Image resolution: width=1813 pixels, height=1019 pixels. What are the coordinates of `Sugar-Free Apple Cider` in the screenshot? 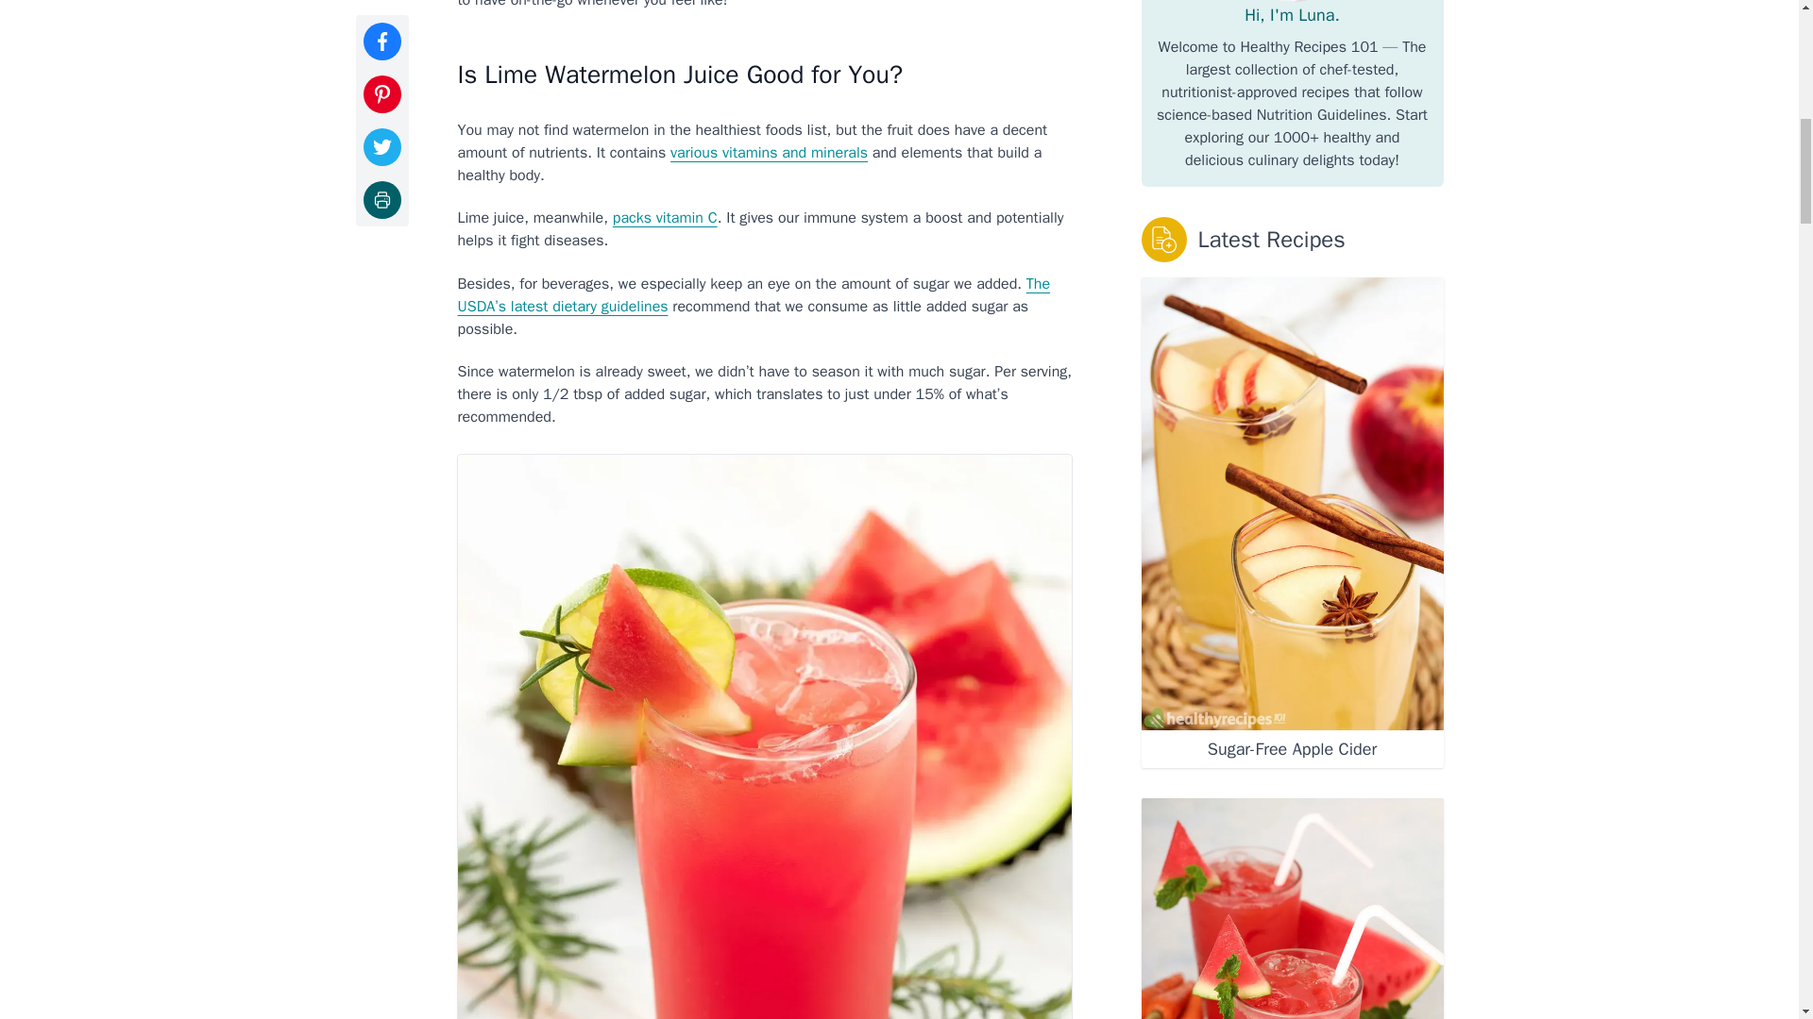 It's located at (1292, 749).